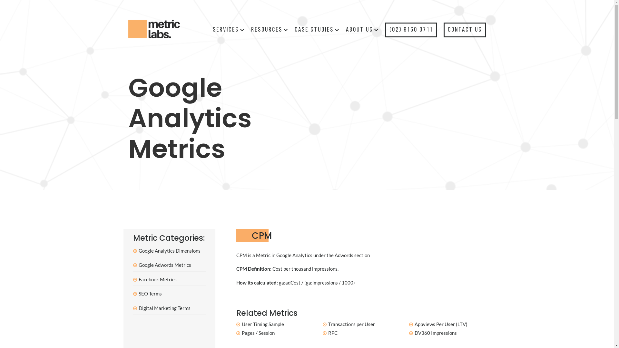 Image resolution: width=619 pixels, height=348 pixels. What do you see at coordinates (465, 30) in the screenshot?
I see `Contact Us` at bounding box center [465, 30].